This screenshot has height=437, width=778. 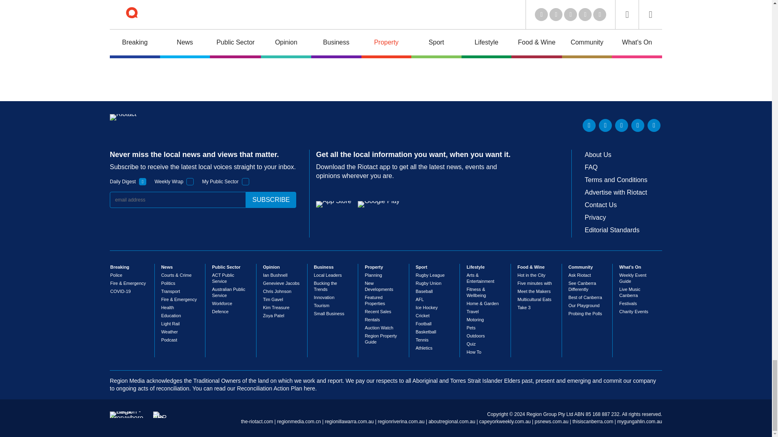 I want to click on LinkedIn, so click(x=589, y=125).